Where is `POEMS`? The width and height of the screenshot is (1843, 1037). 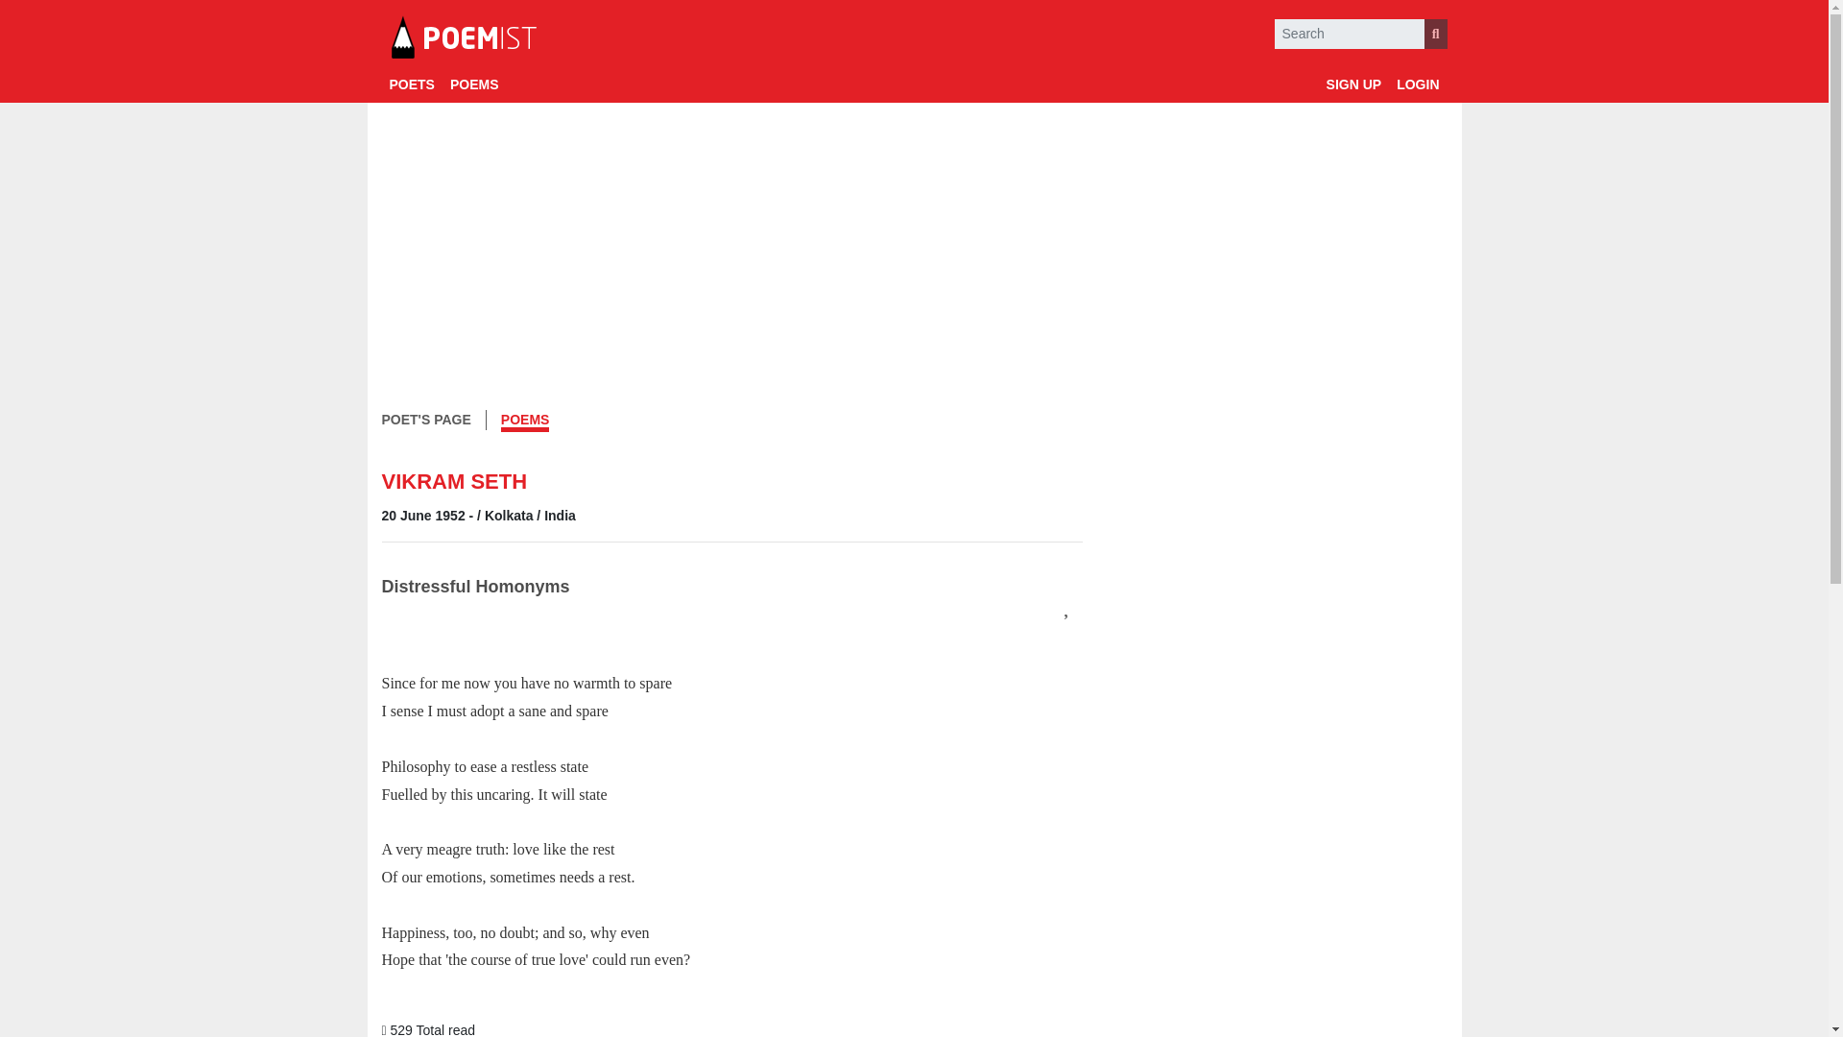
POEMS is located at coordinates (525, 422).